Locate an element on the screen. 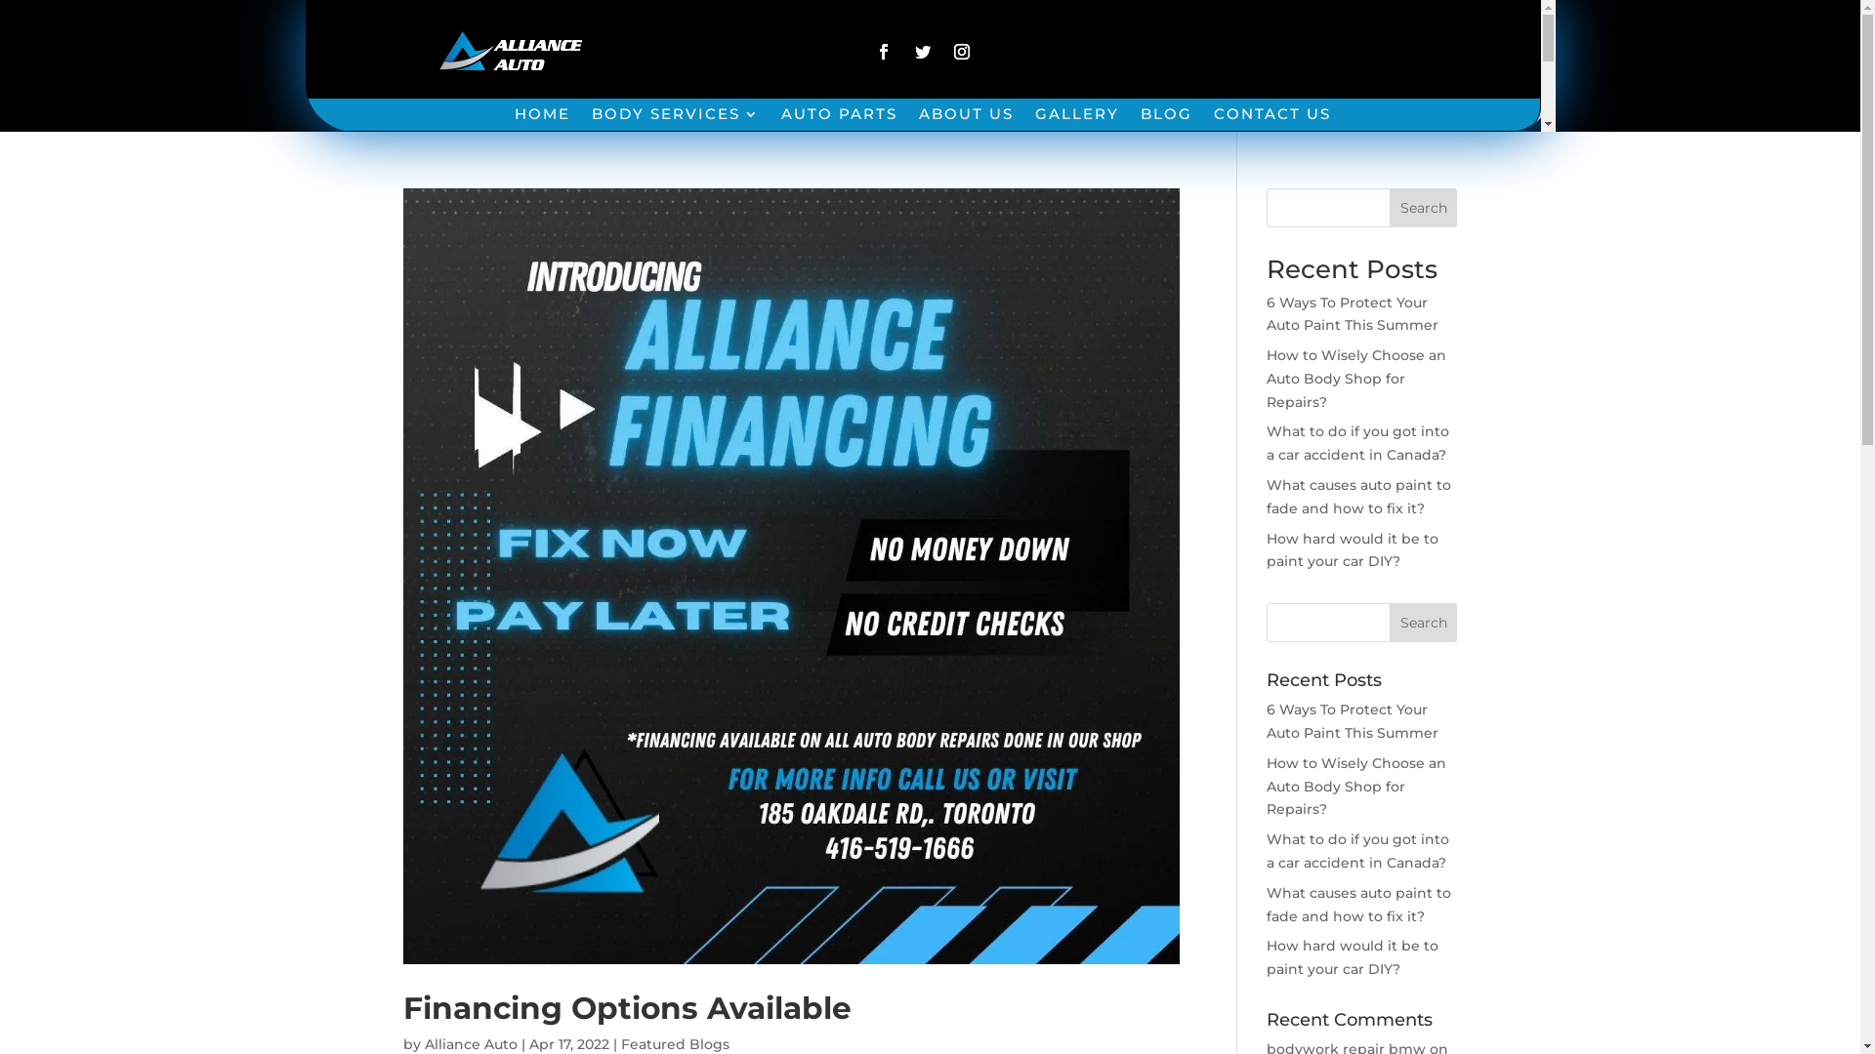 Image resolution: width=1875 pixels, height=1054 pixels. CONTACT US is located at coordinates (1272, 119).